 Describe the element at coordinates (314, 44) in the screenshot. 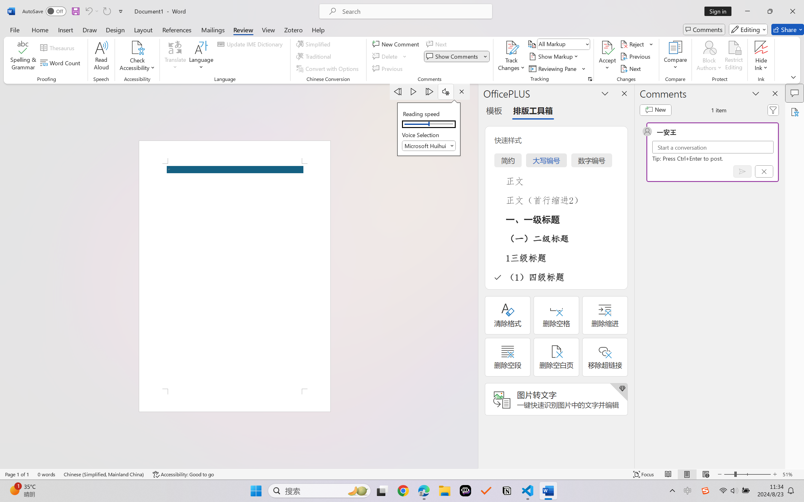

I see `Simplified` at that location.